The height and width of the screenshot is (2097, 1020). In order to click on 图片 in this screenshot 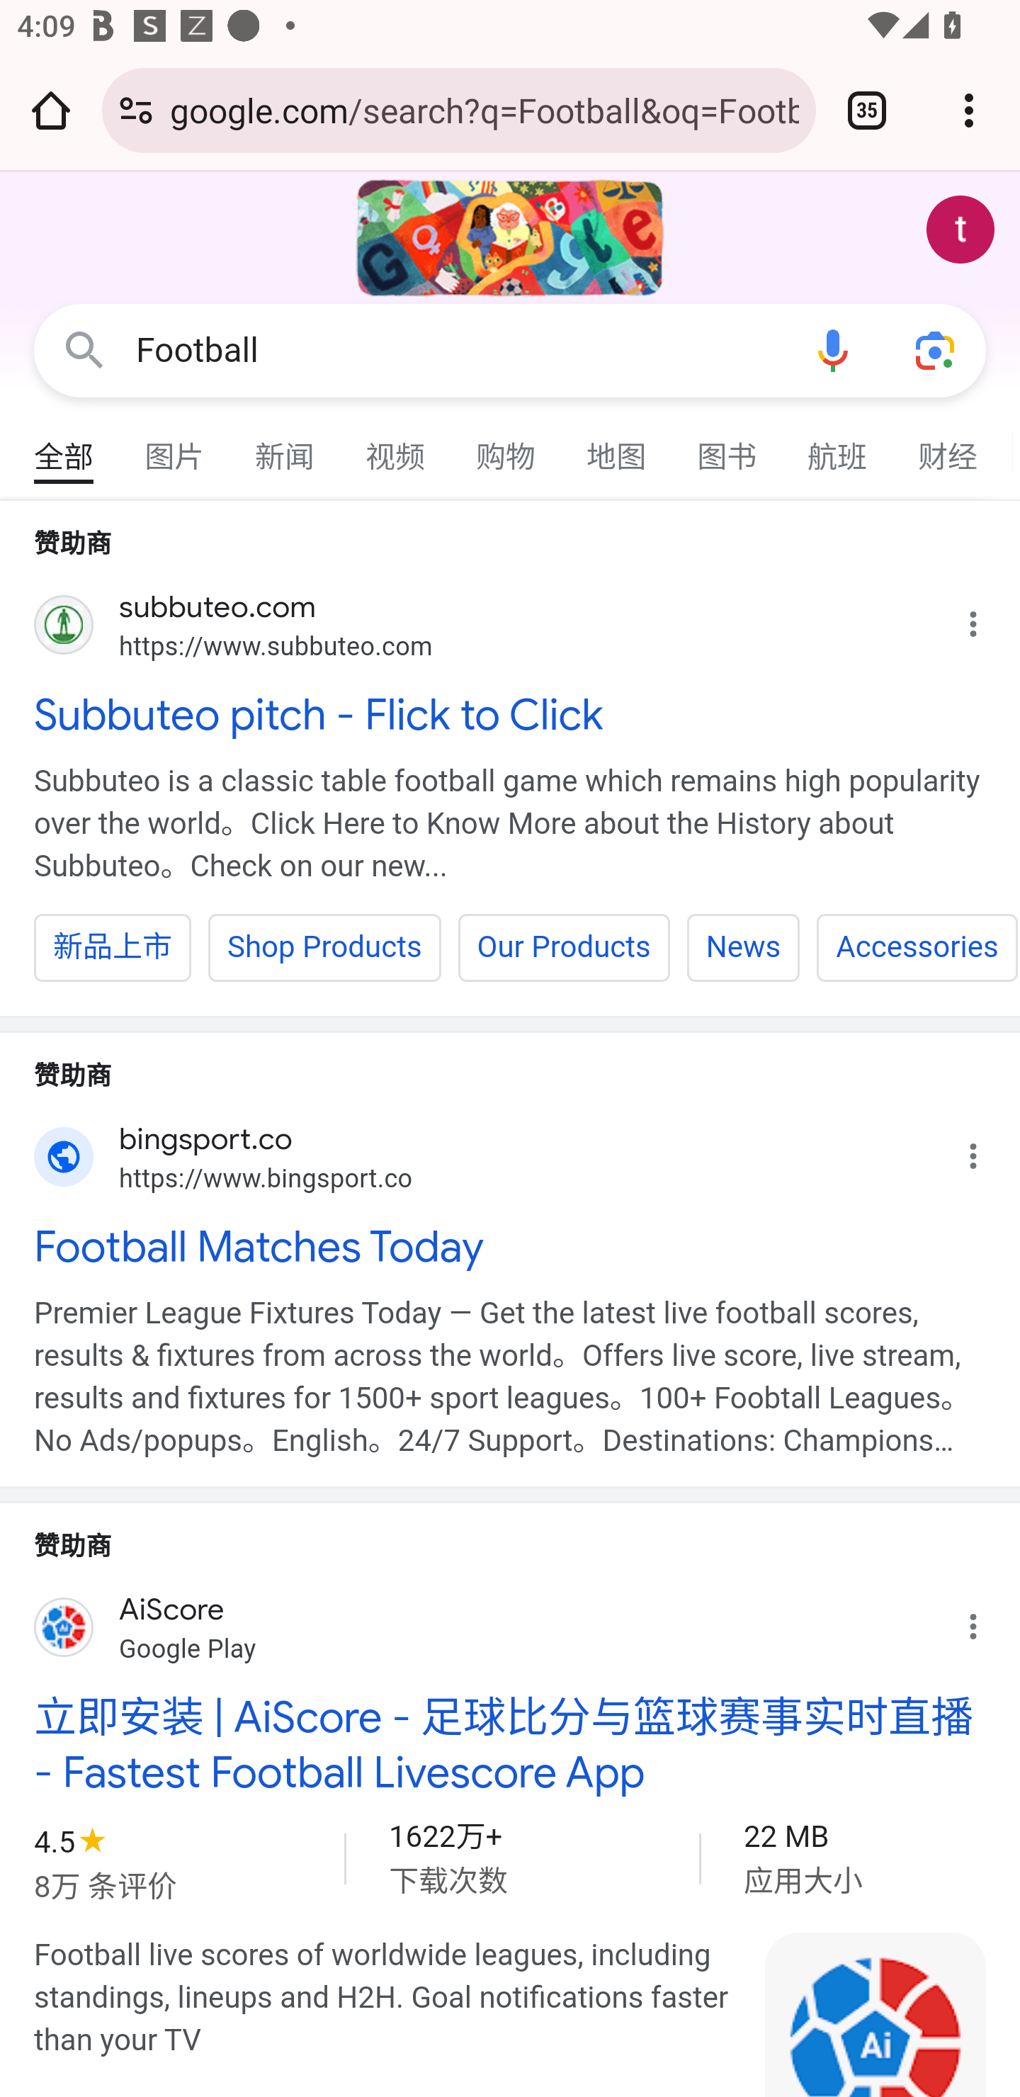, I will do `click(175, 446)`.